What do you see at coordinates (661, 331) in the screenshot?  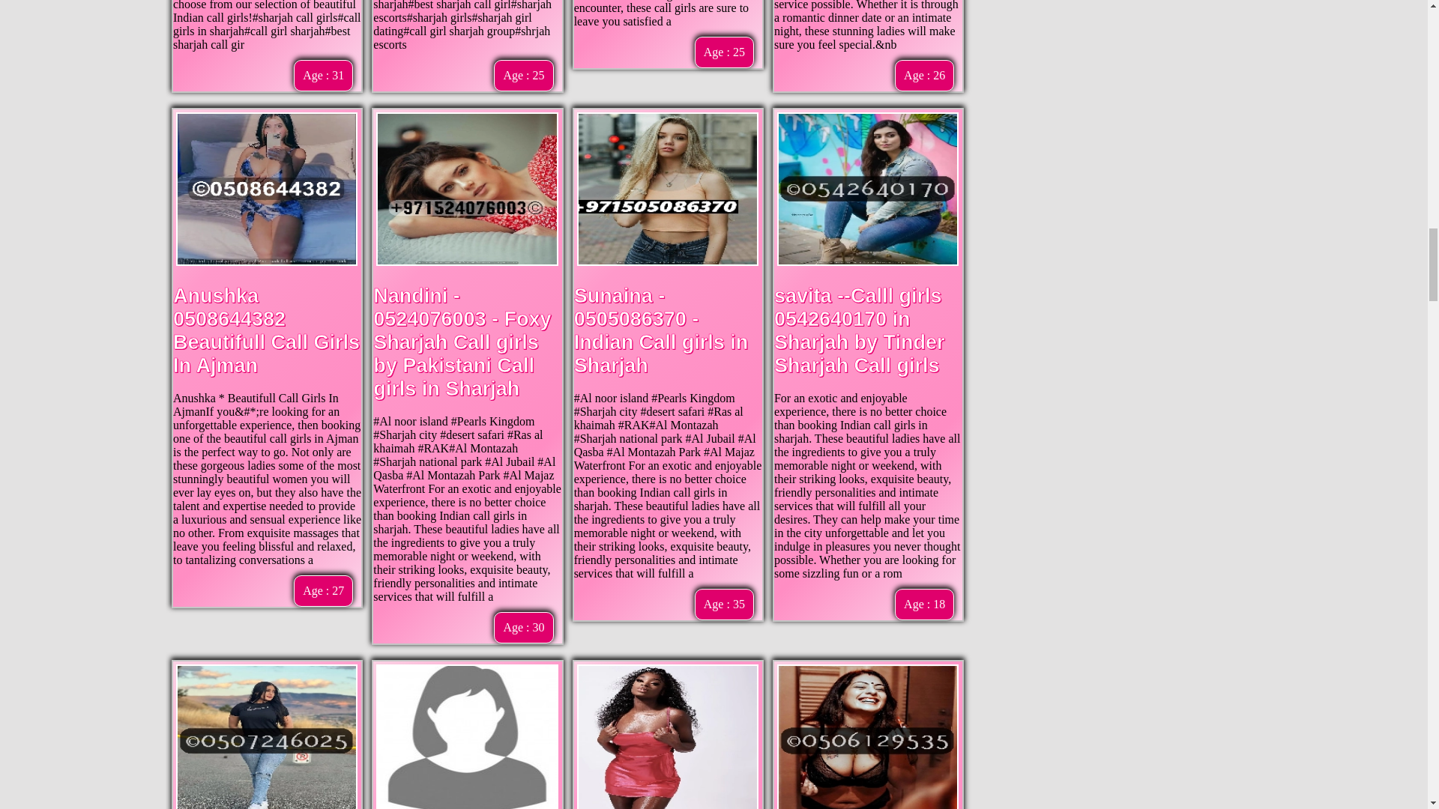 I see `Sunaina - 0505086370 - Indian Call girls in Sharjah` at bounding box center [661, 331].